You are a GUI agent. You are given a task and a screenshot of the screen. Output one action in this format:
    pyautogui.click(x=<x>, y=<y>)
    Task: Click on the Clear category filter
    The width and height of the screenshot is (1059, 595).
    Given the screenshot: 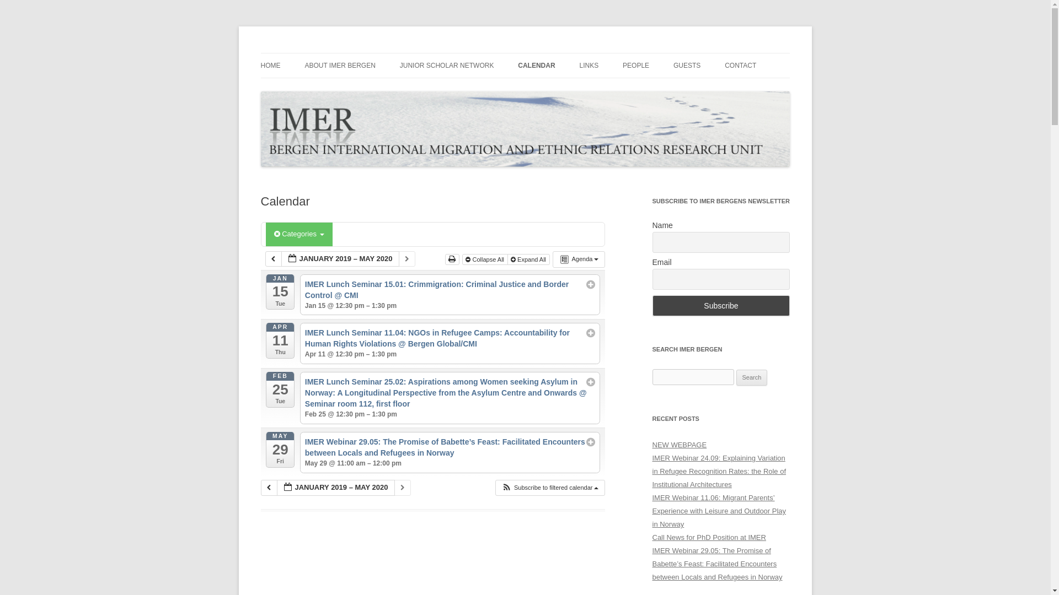 What is the action you would take?
    pyautogui.click(x=277, y=234)
    